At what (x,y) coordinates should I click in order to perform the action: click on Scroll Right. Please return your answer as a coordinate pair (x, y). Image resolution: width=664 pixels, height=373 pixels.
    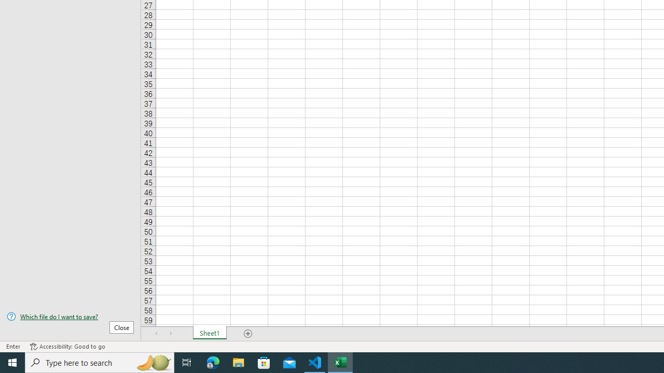
    Looking at the image, I should click on (171, 334).